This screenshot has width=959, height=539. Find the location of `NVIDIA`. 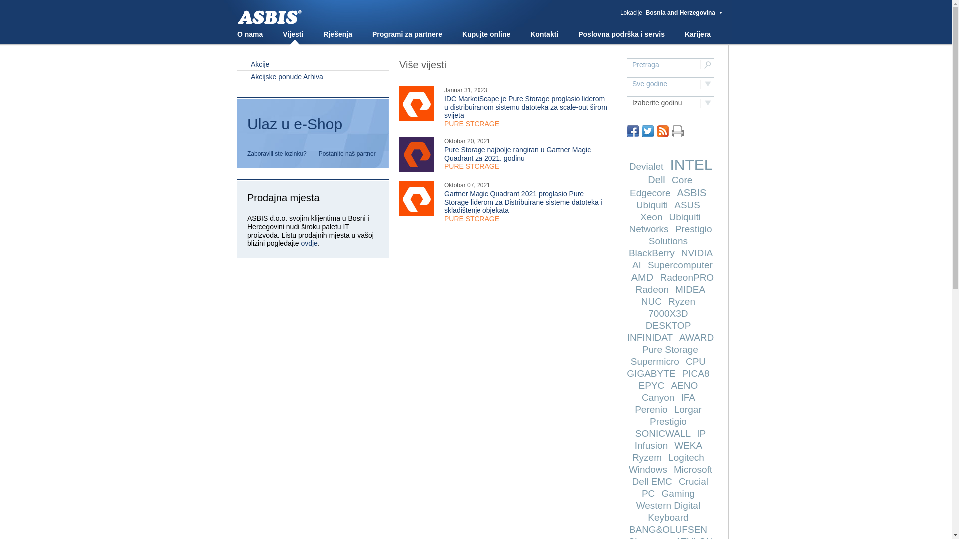

NVIDIA is located at coordinates (697, 253).